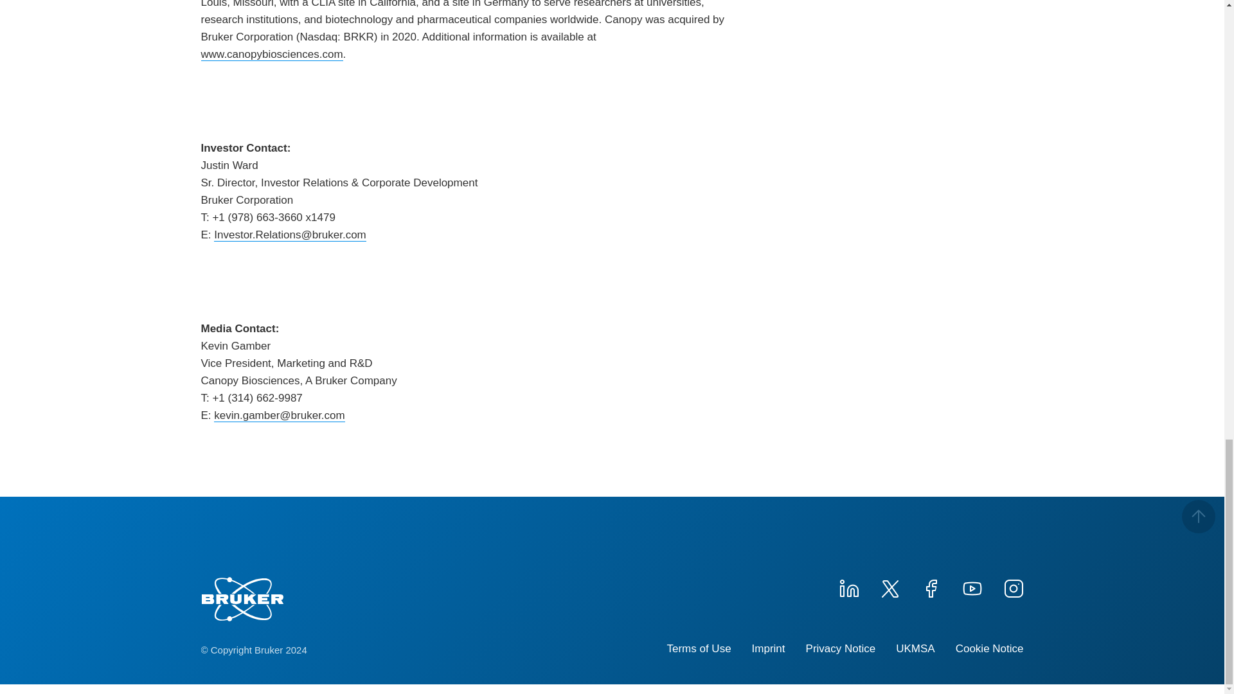 This screenshot has height=694, width=1234. What do you see at coordinates (1012, 587) in the screenshot?
I see `instagram` at bounding box center [1012, 587].